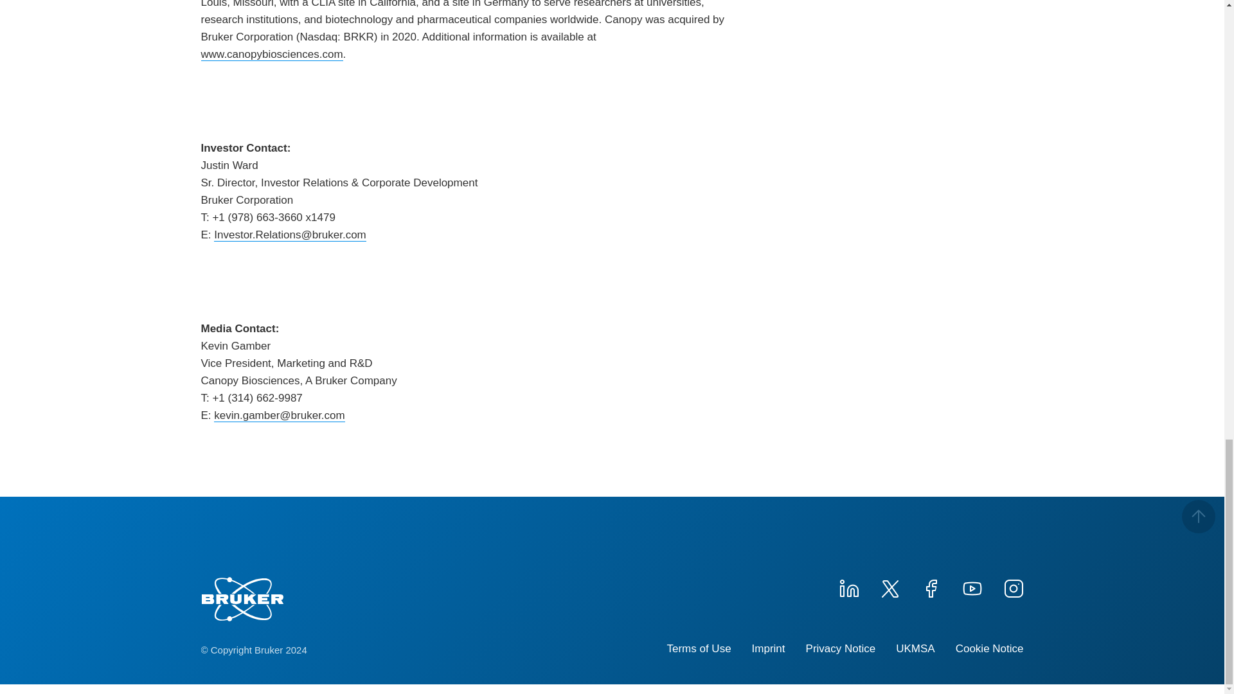 This screenshot has height=694, width=1234. What do you see at coordinates (1012, 587) in the screenshot?
I see `instagram` at bounding box center [1012, 587].